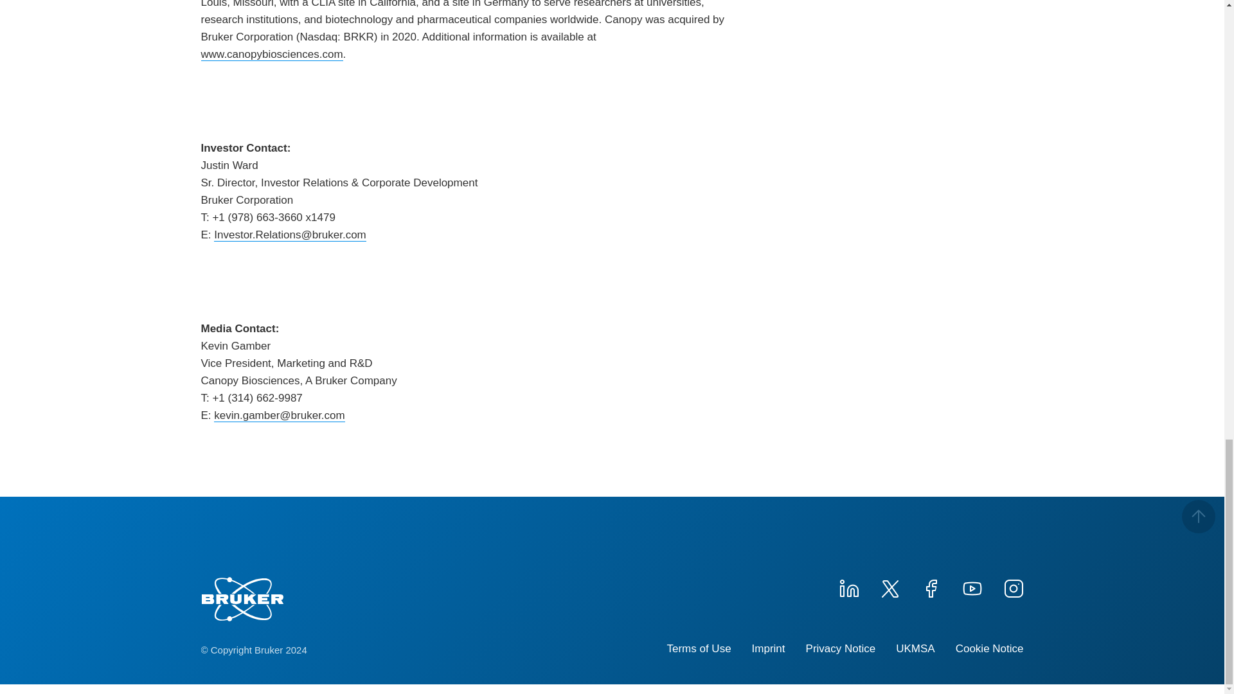 This screenshot has height=694, width=1234. What do you see at coordinates (1012, 587) in the screenshot?
I see `instagram` at bounding box center [1012, 587].